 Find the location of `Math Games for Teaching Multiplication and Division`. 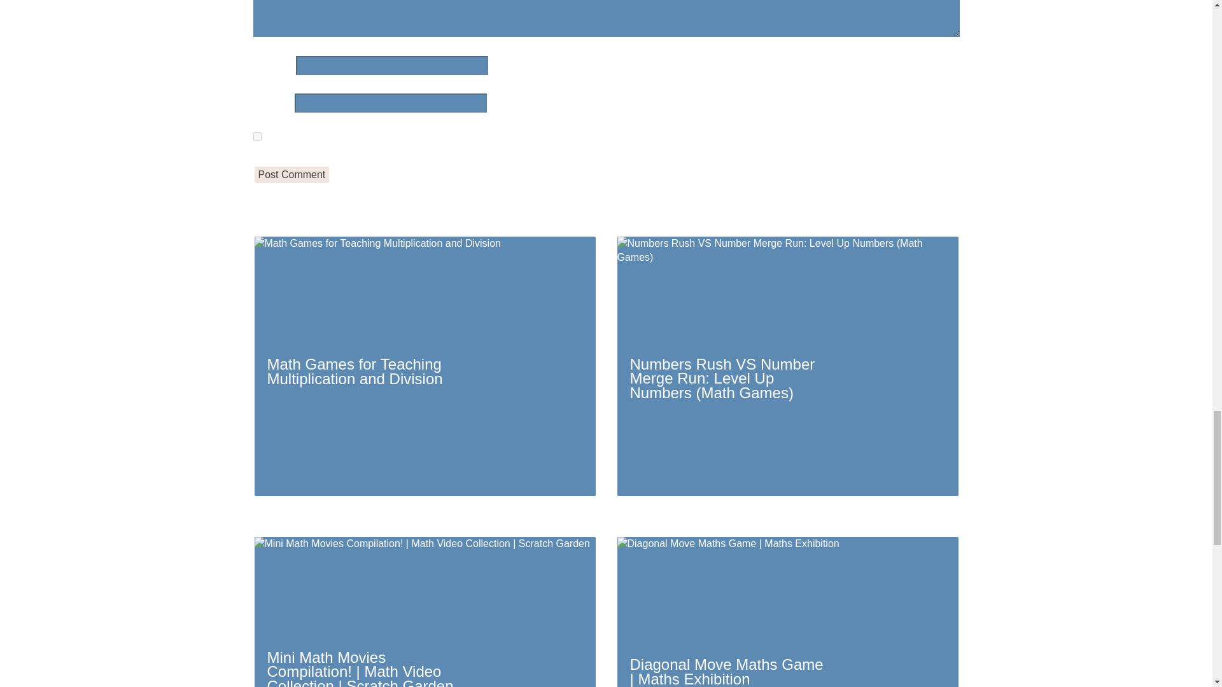

Math Games for Teaching Multiplication and Division is located at coordinates (425, 366).